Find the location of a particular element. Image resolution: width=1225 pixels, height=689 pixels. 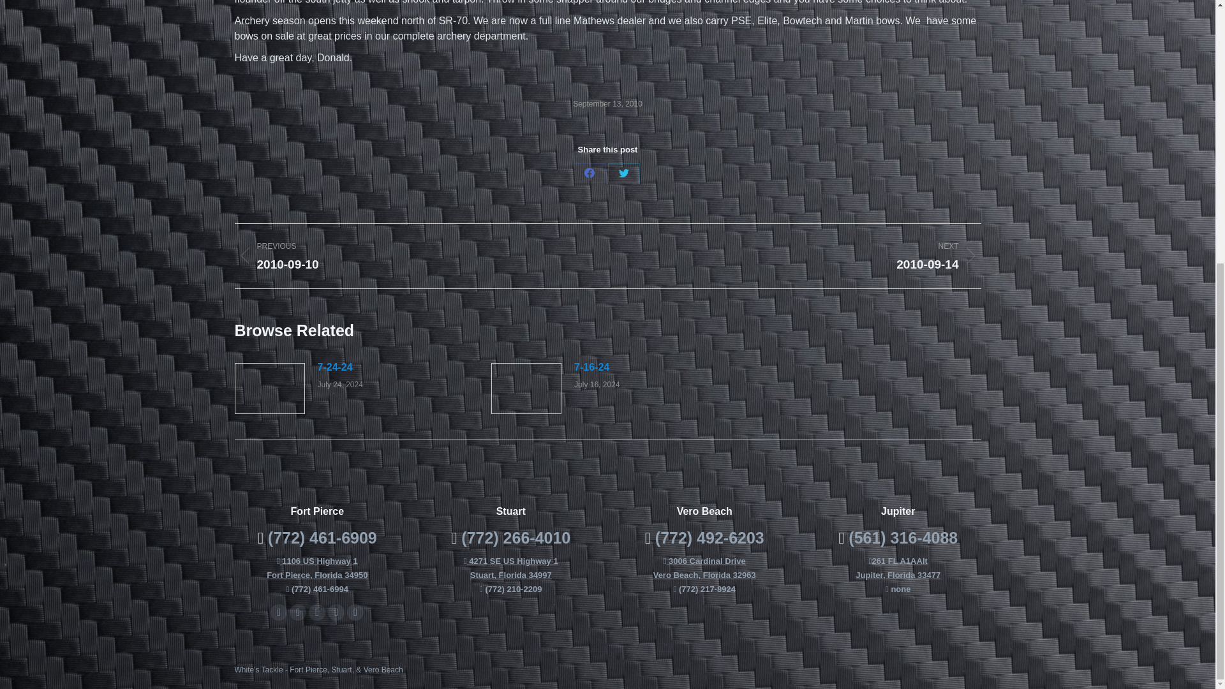

Mail page opens in new window is located at coordinates (334, 367).